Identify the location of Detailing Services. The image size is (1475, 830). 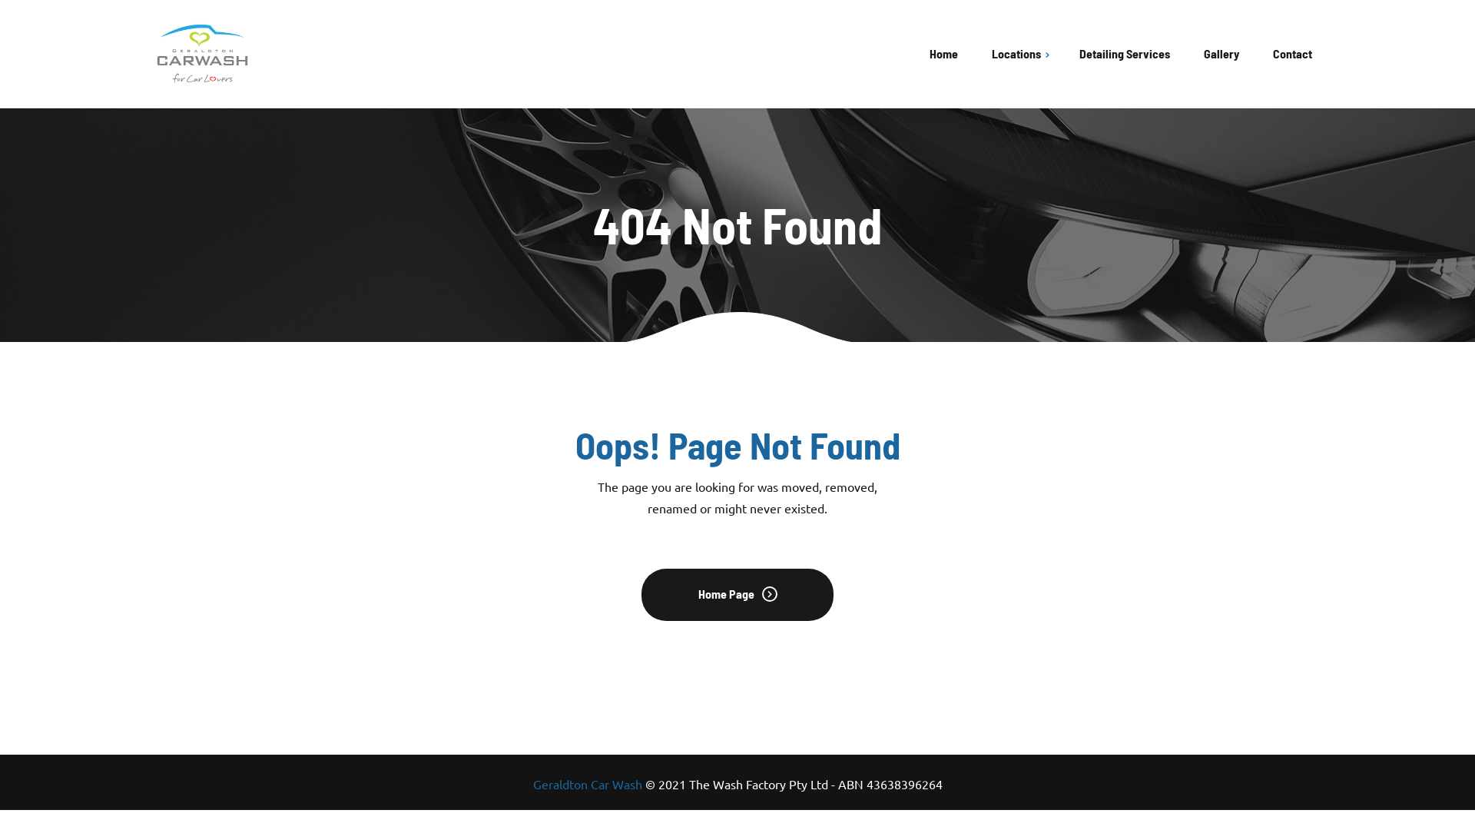
(1125, 54).